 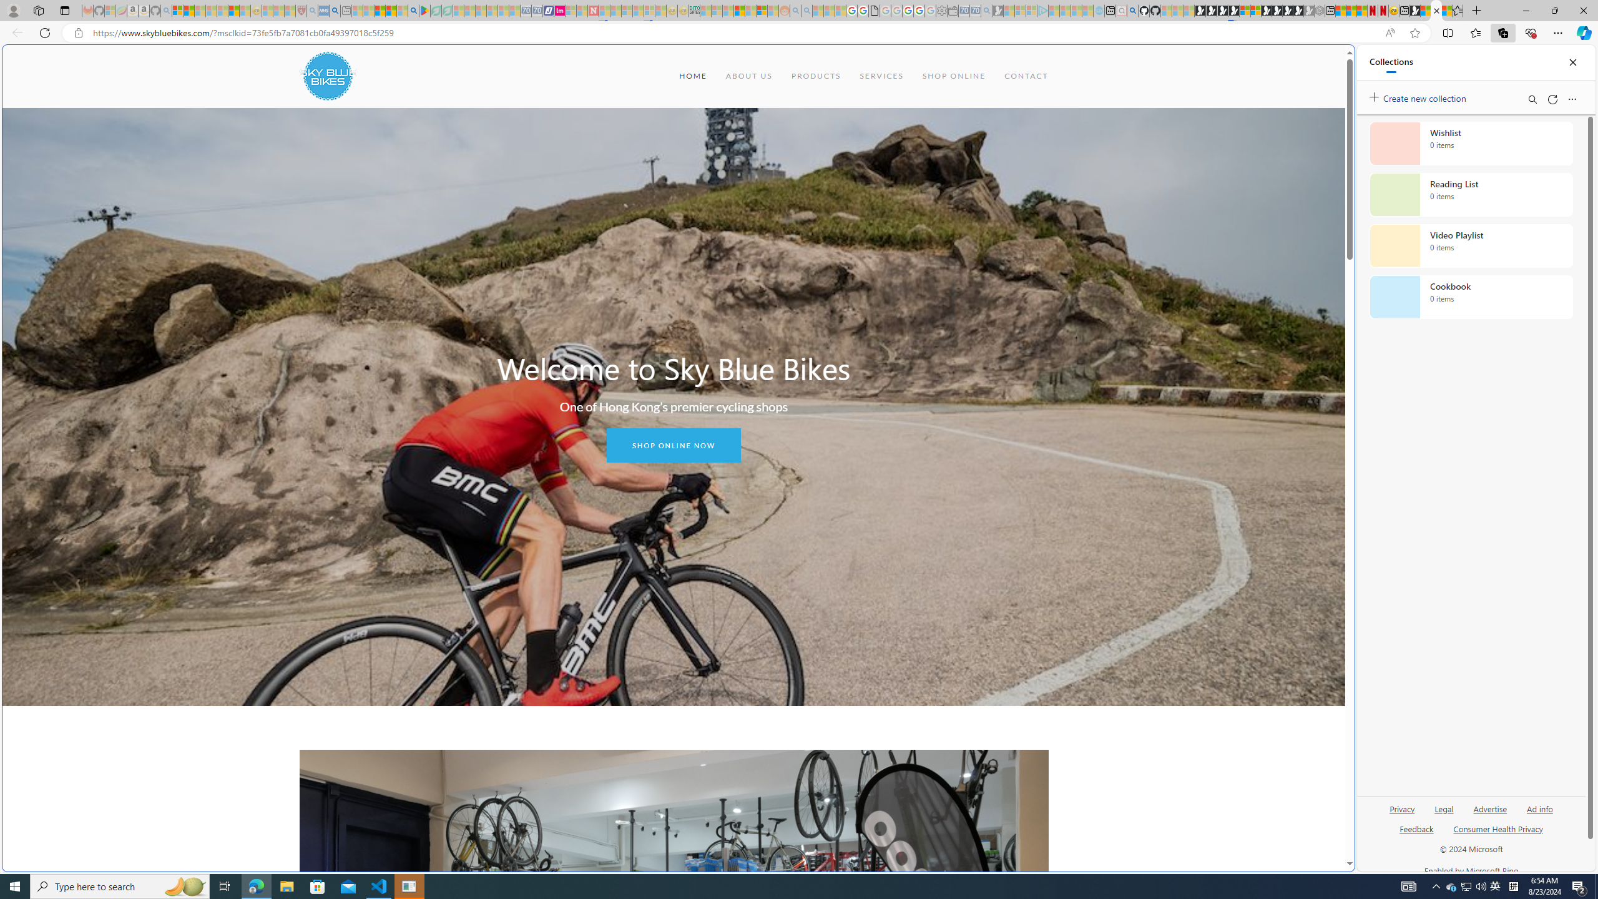 What do you see at coordinates (1572, 99) in the screenshot?
I see `More options menu` at bounding box center [1572, 99].